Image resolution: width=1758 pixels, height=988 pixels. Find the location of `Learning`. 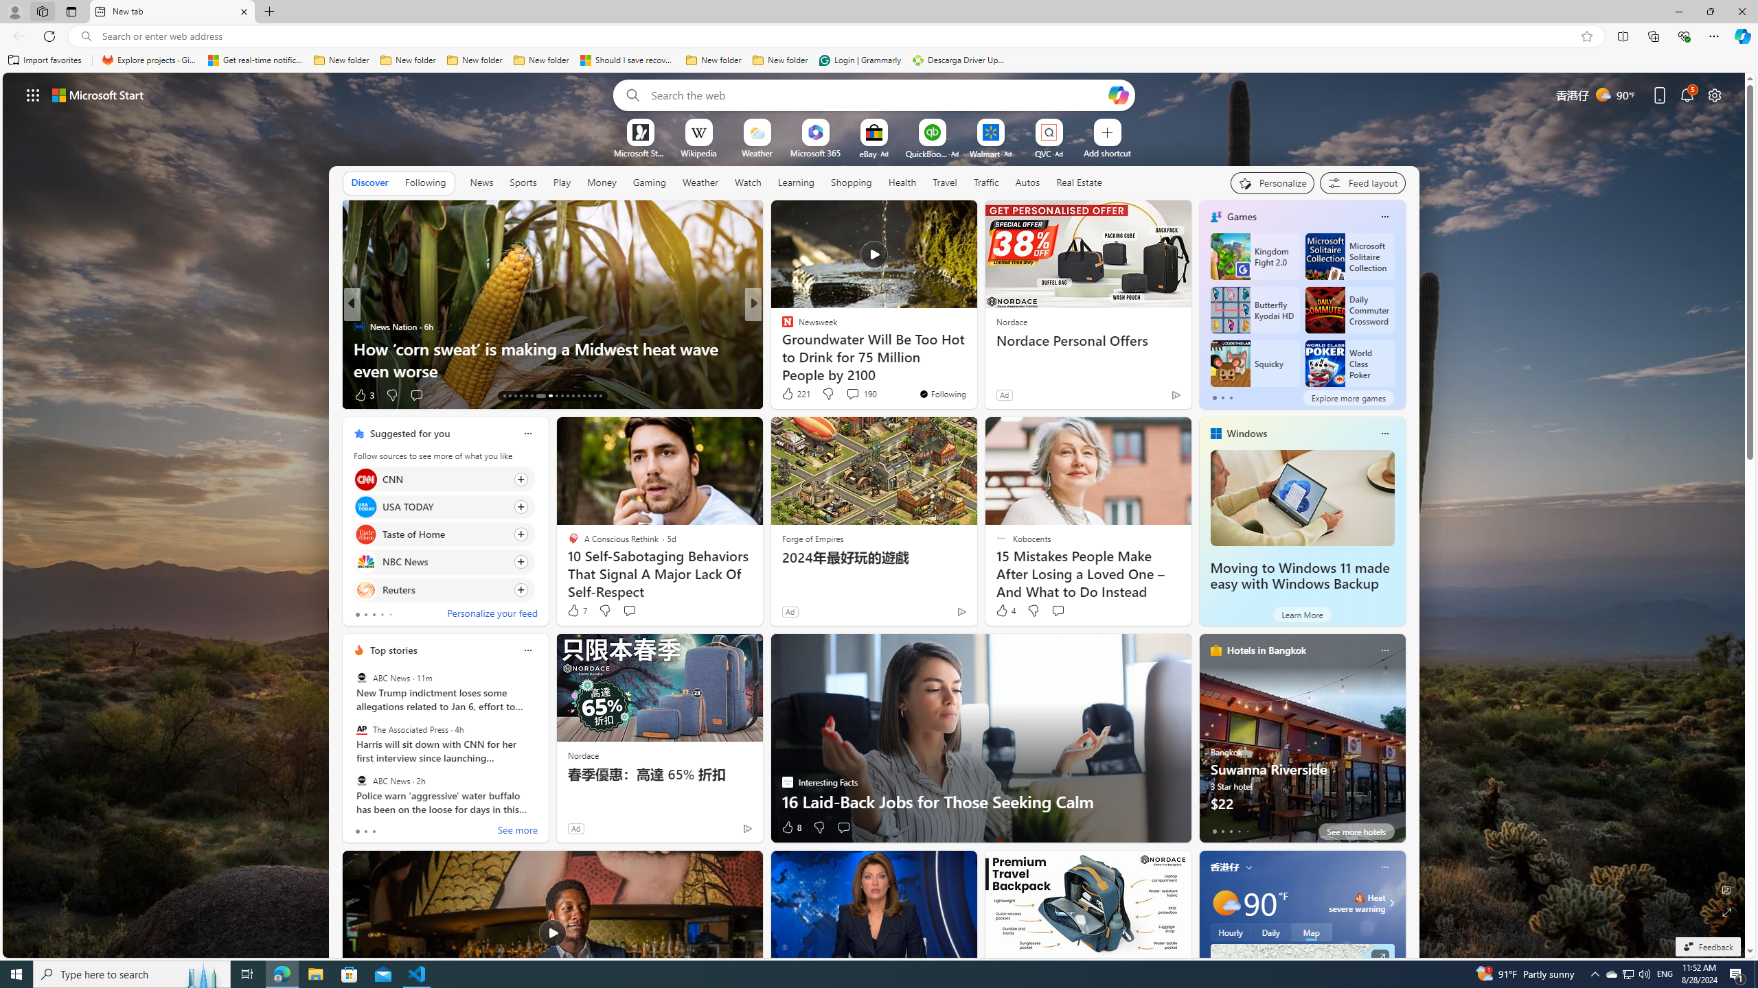

Learning is located at coordinates (795, 182).